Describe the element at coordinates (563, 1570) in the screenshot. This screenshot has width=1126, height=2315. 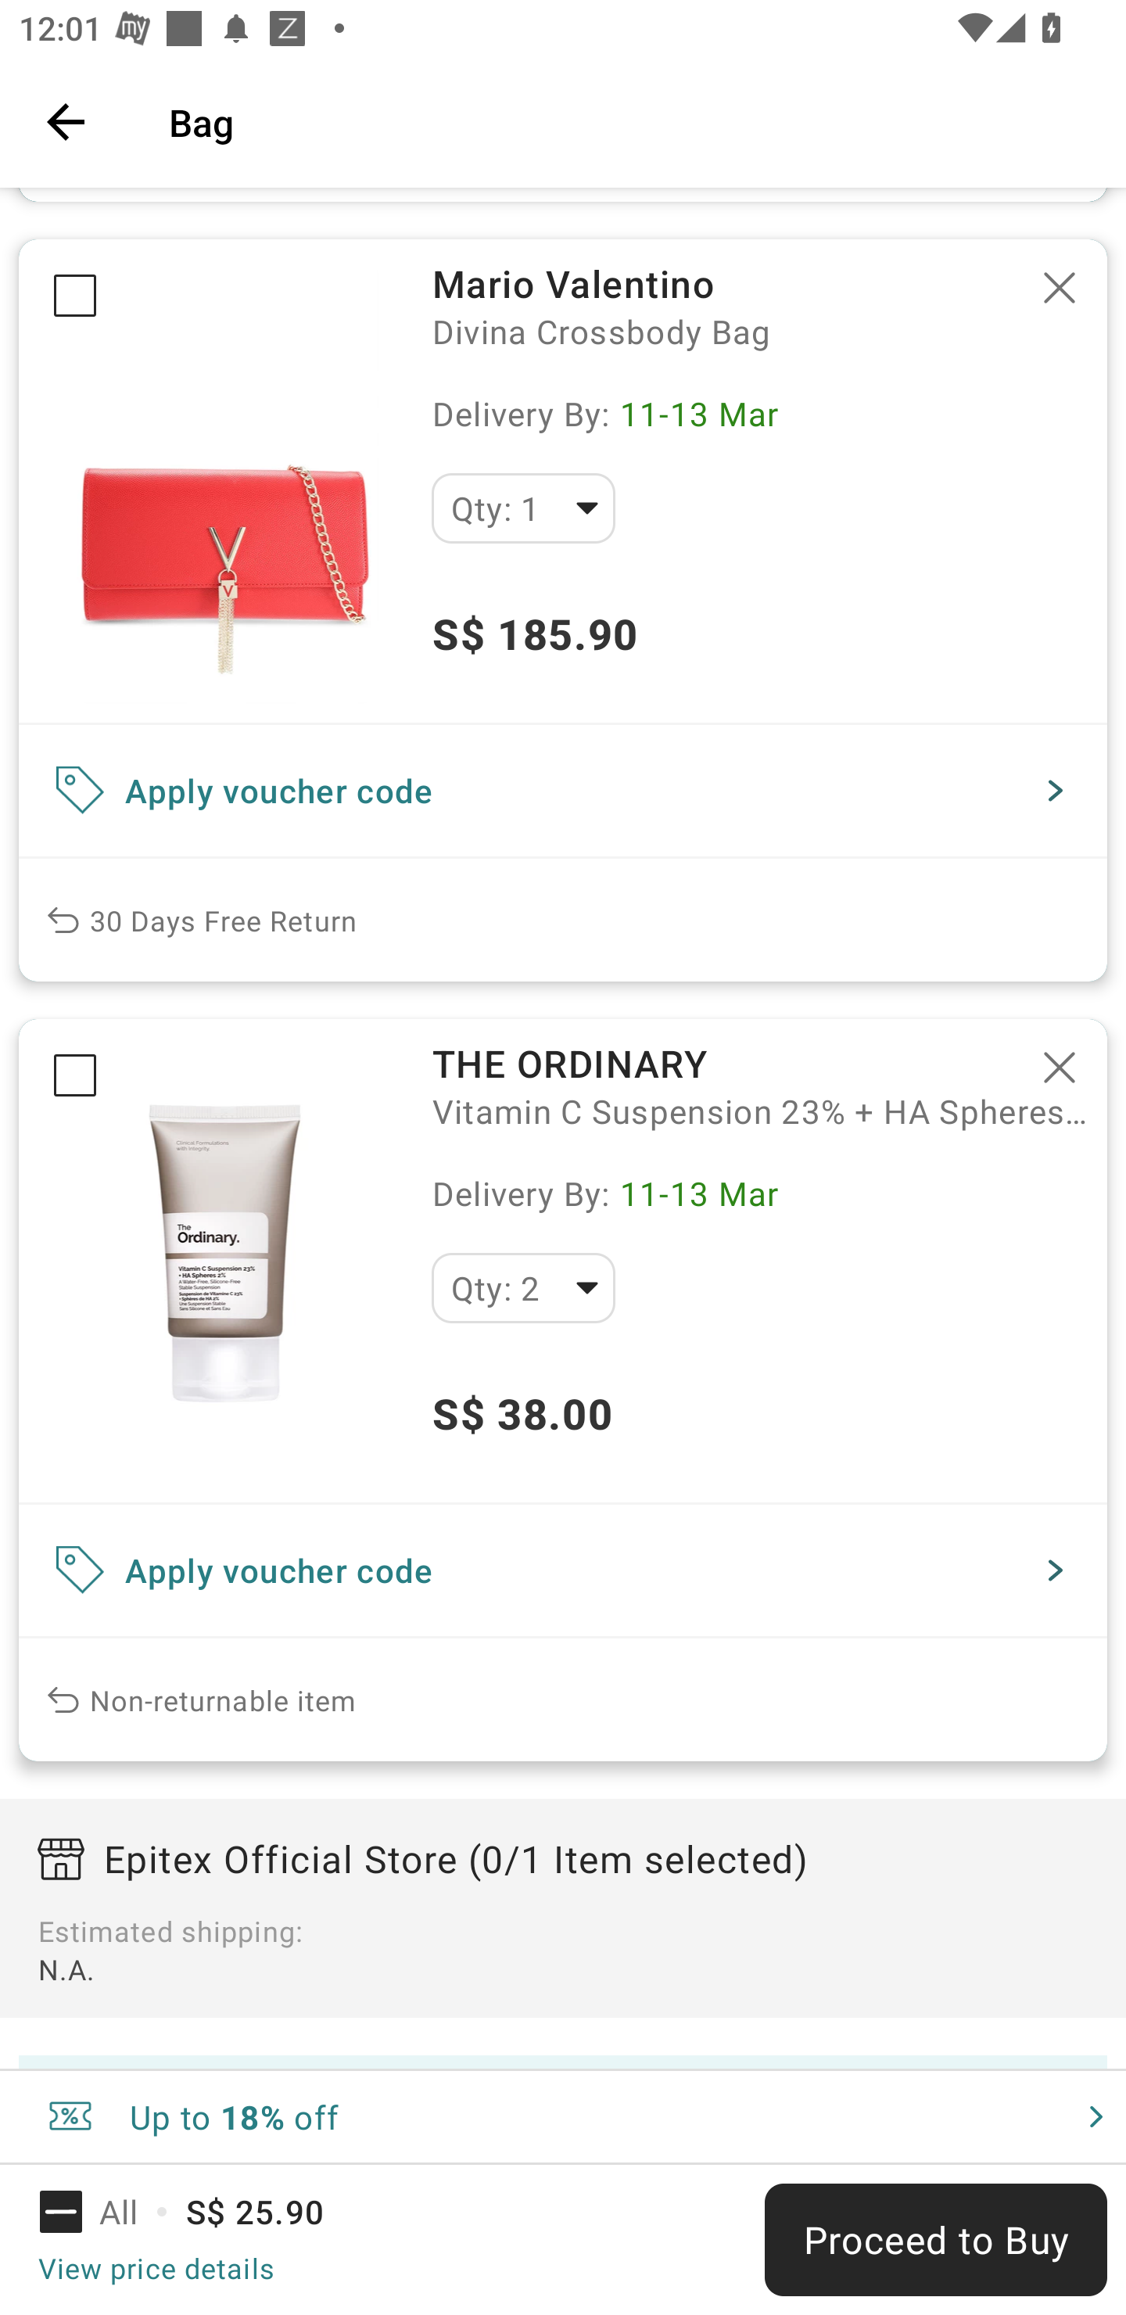
I see `Apply voucher code` at that location.